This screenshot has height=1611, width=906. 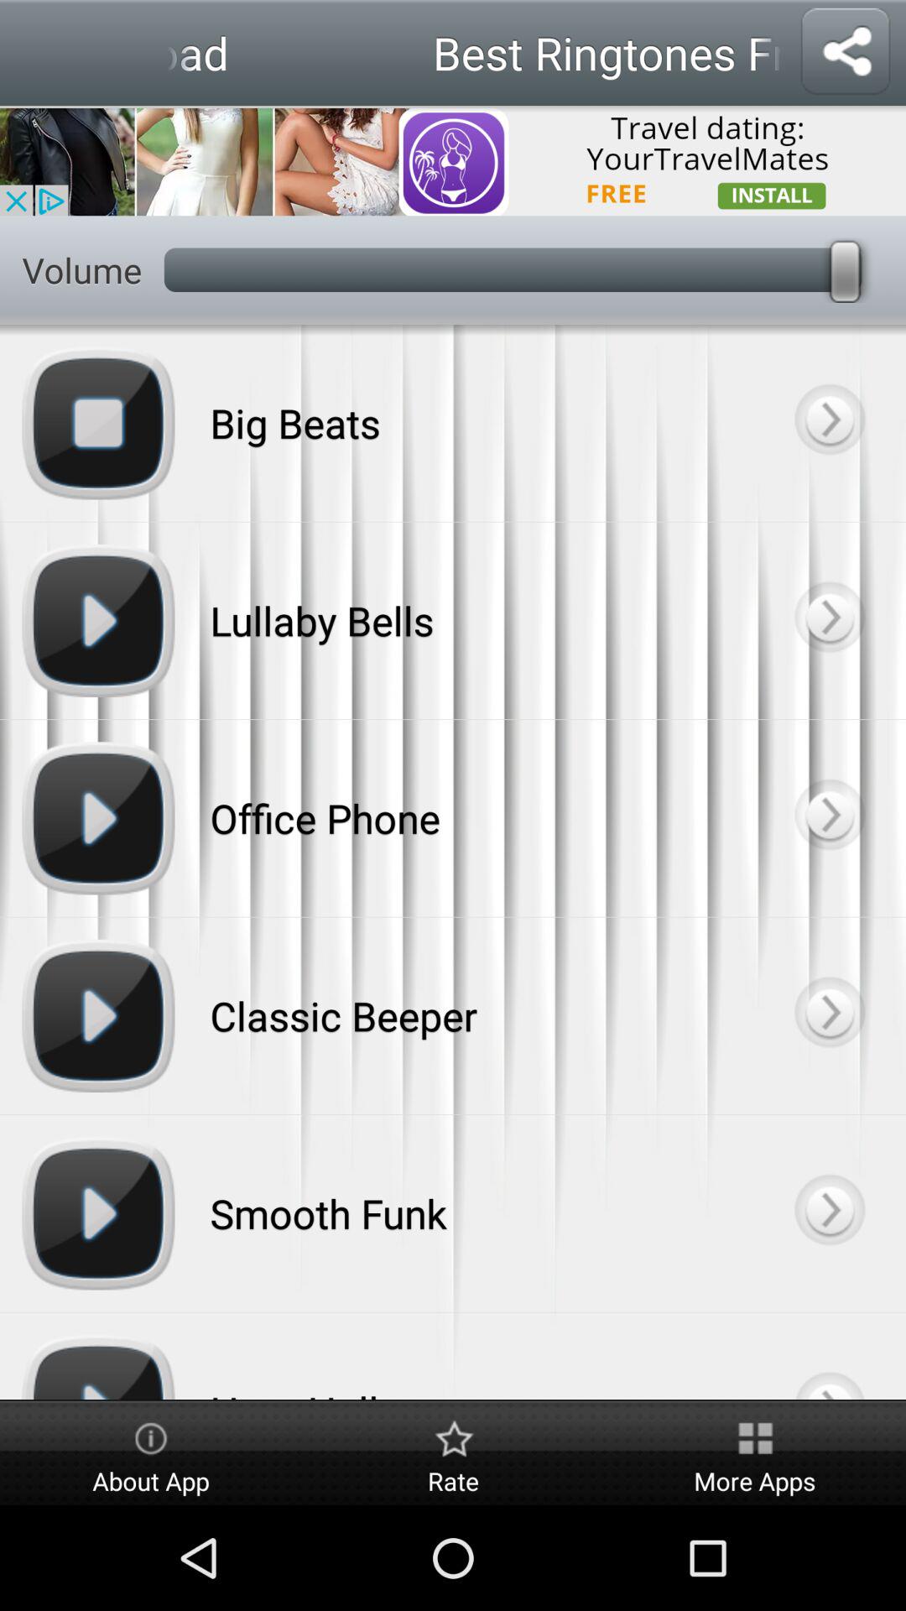 I want to click on dating app advertisement, so click(x=453, y=161).